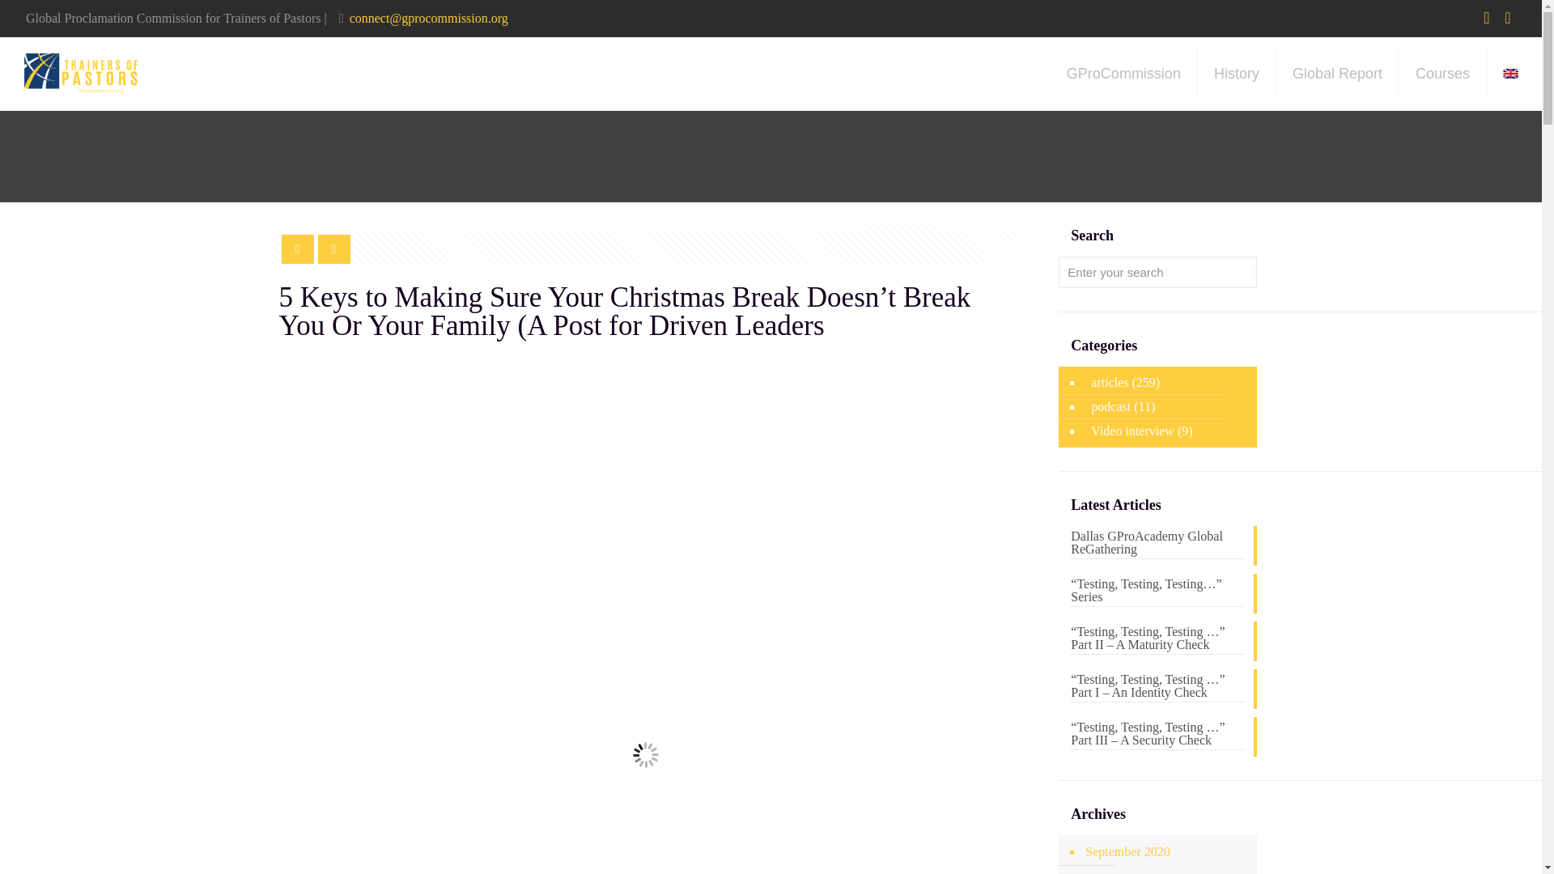 The image size is (1554, 874). I want to click on Facebook, so click(1487, 19).